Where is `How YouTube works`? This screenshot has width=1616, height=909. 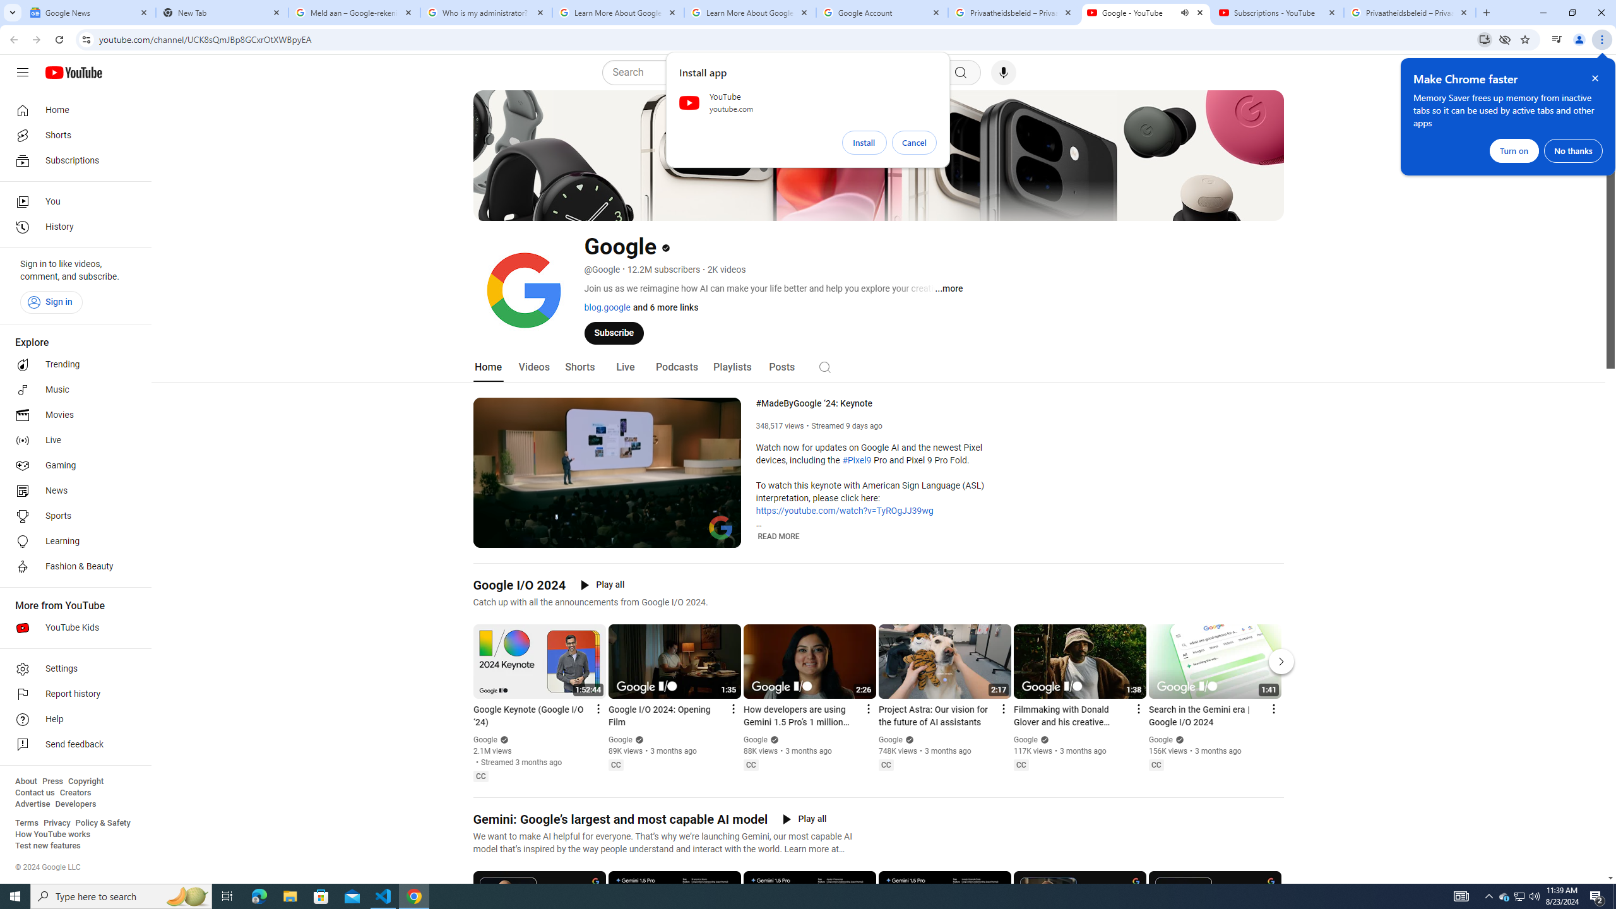 How YouTube works is located at coordinates (52, 835).